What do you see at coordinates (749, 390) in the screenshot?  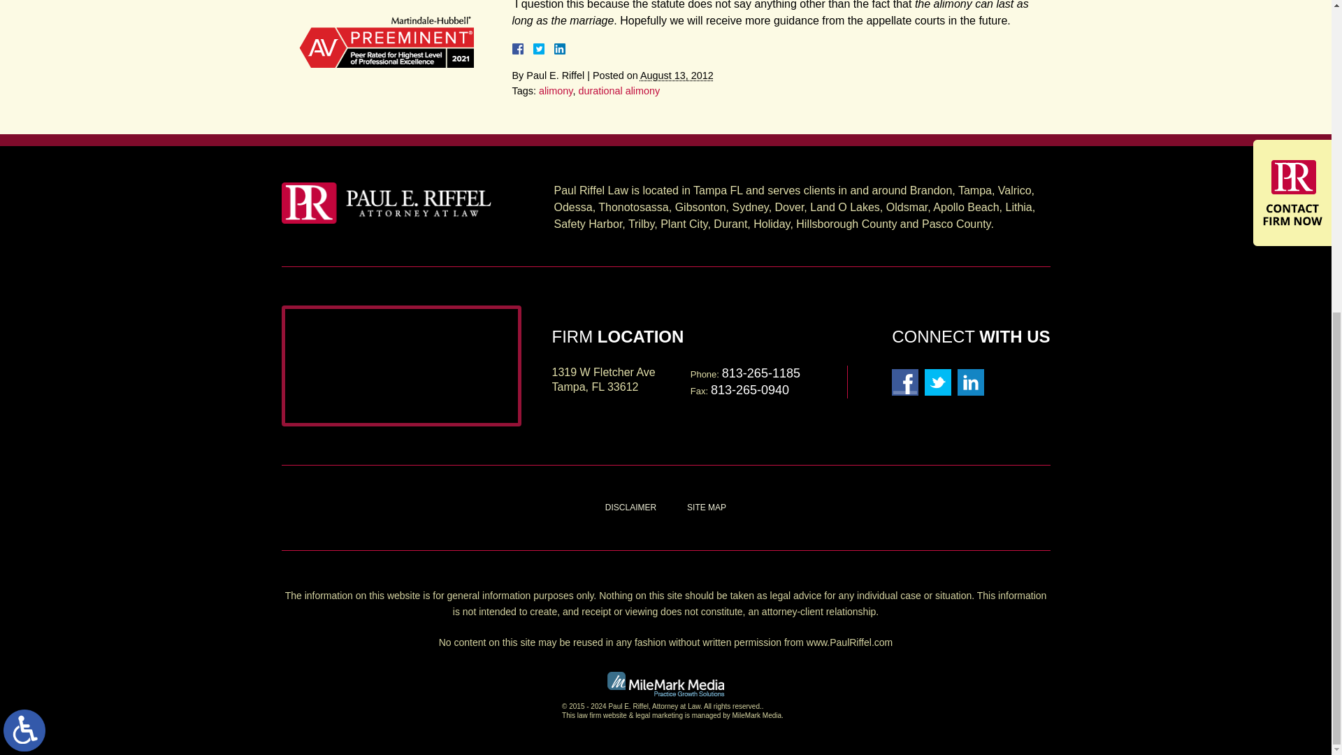 I see `813-265-0940` at bounding box center [749, 390].